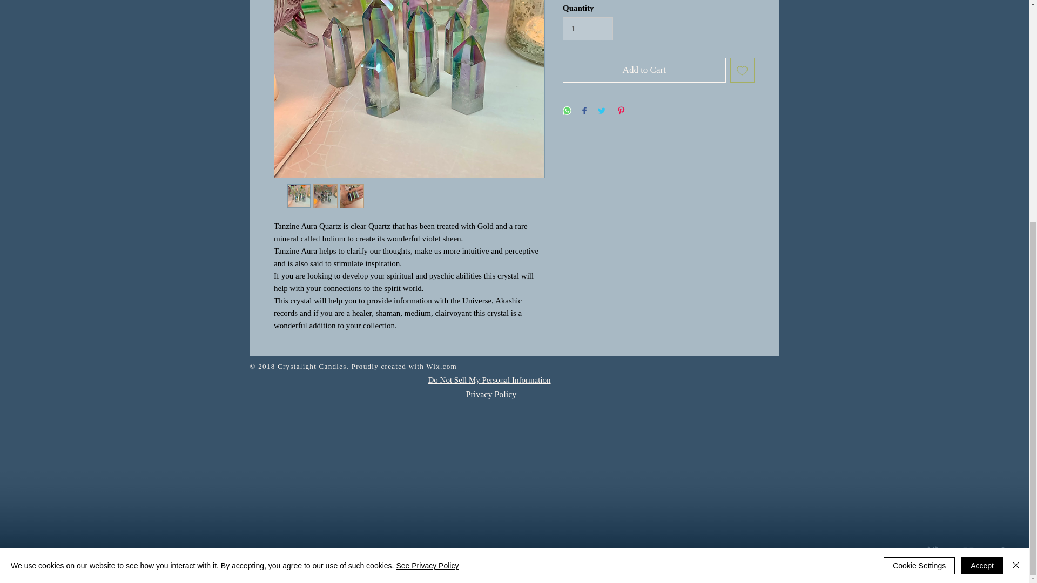 Image resolution: width=1037 pixels, height=583 pixels. What do you see at coordinates (644, 70) in the screenshot?
I see `Add to Cart` at bounding box center [644, 70].